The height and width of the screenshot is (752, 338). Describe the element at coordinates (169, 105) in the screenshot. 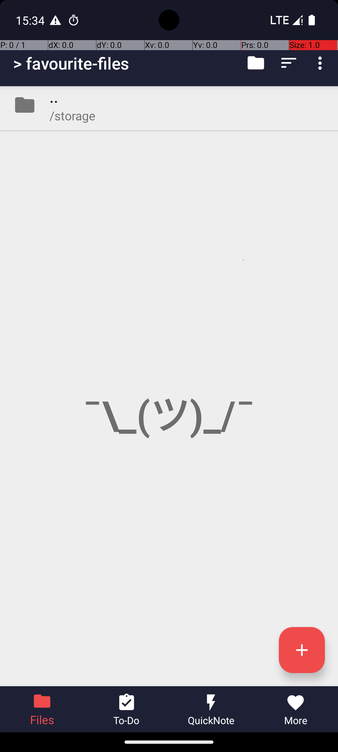

I see `Folder .. /storage/emulated/0/Documents` at that location.